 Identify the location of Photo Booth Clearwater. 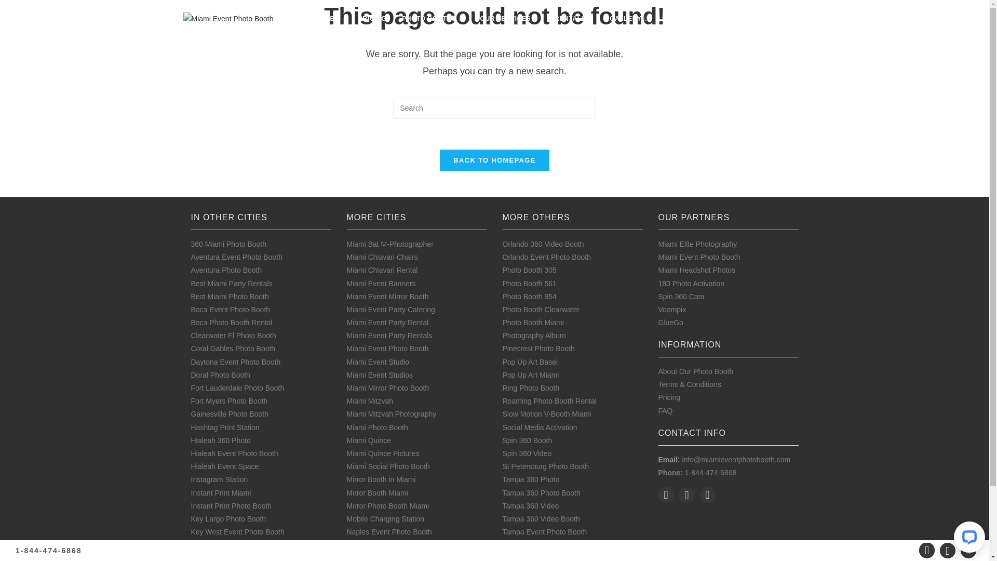
(541, 310).